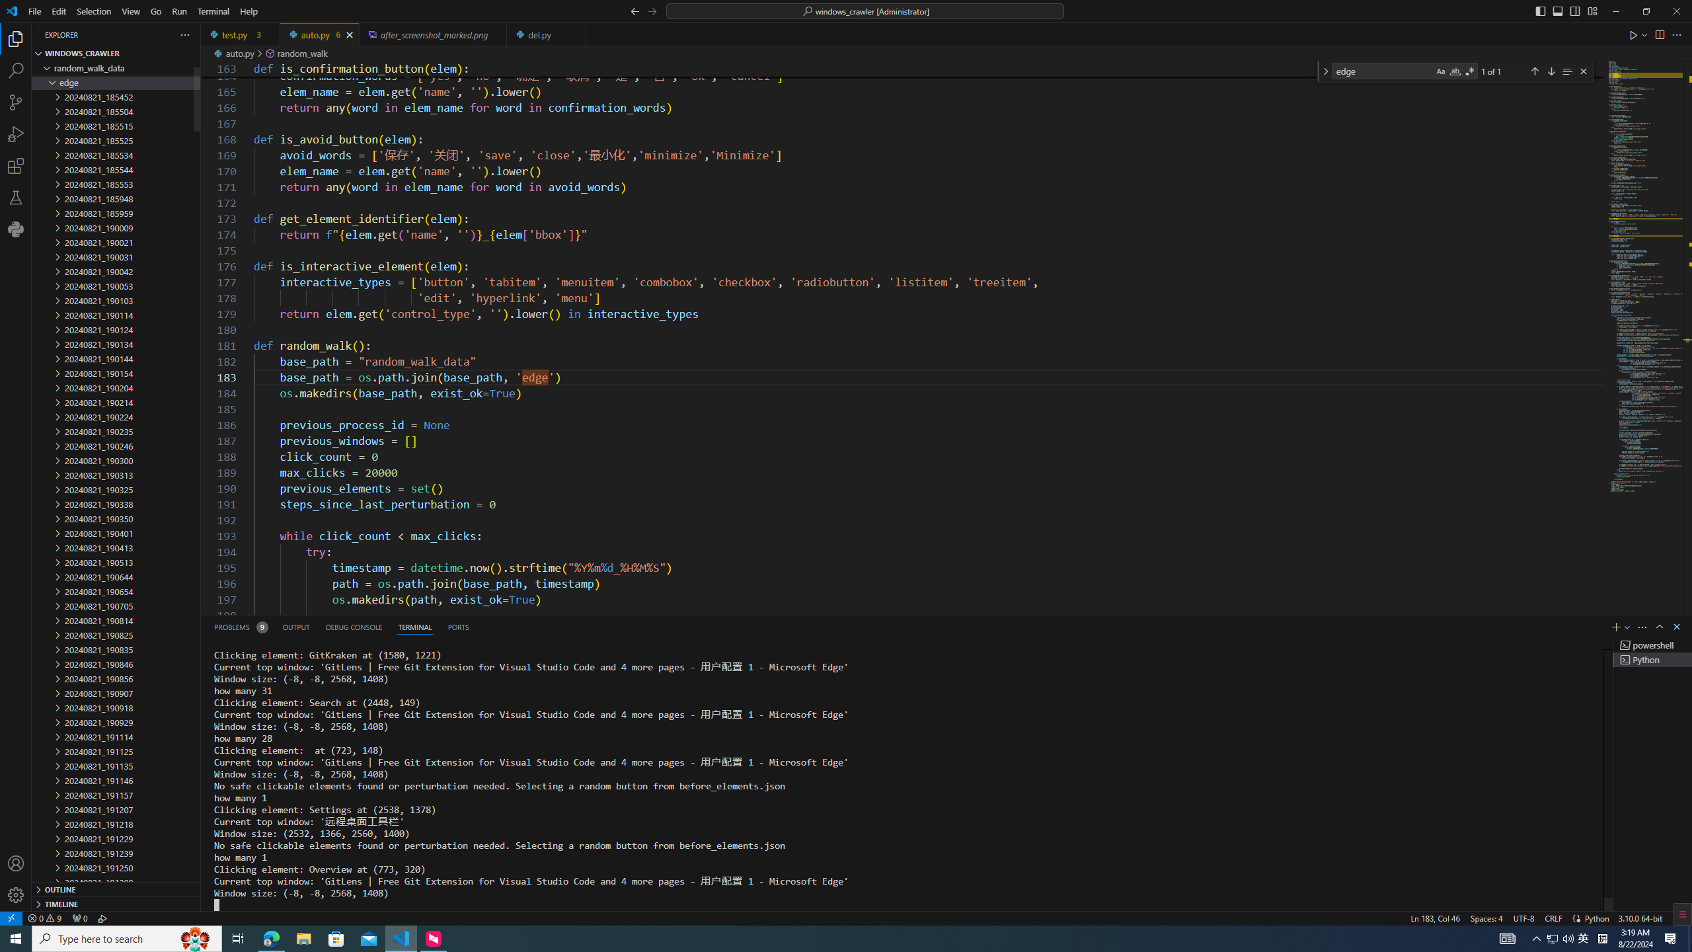 This screenshot has height=952, width=1692. Describe the element at coordinates (1553, 918) in the screenshot. I see `CRLF` at that location.